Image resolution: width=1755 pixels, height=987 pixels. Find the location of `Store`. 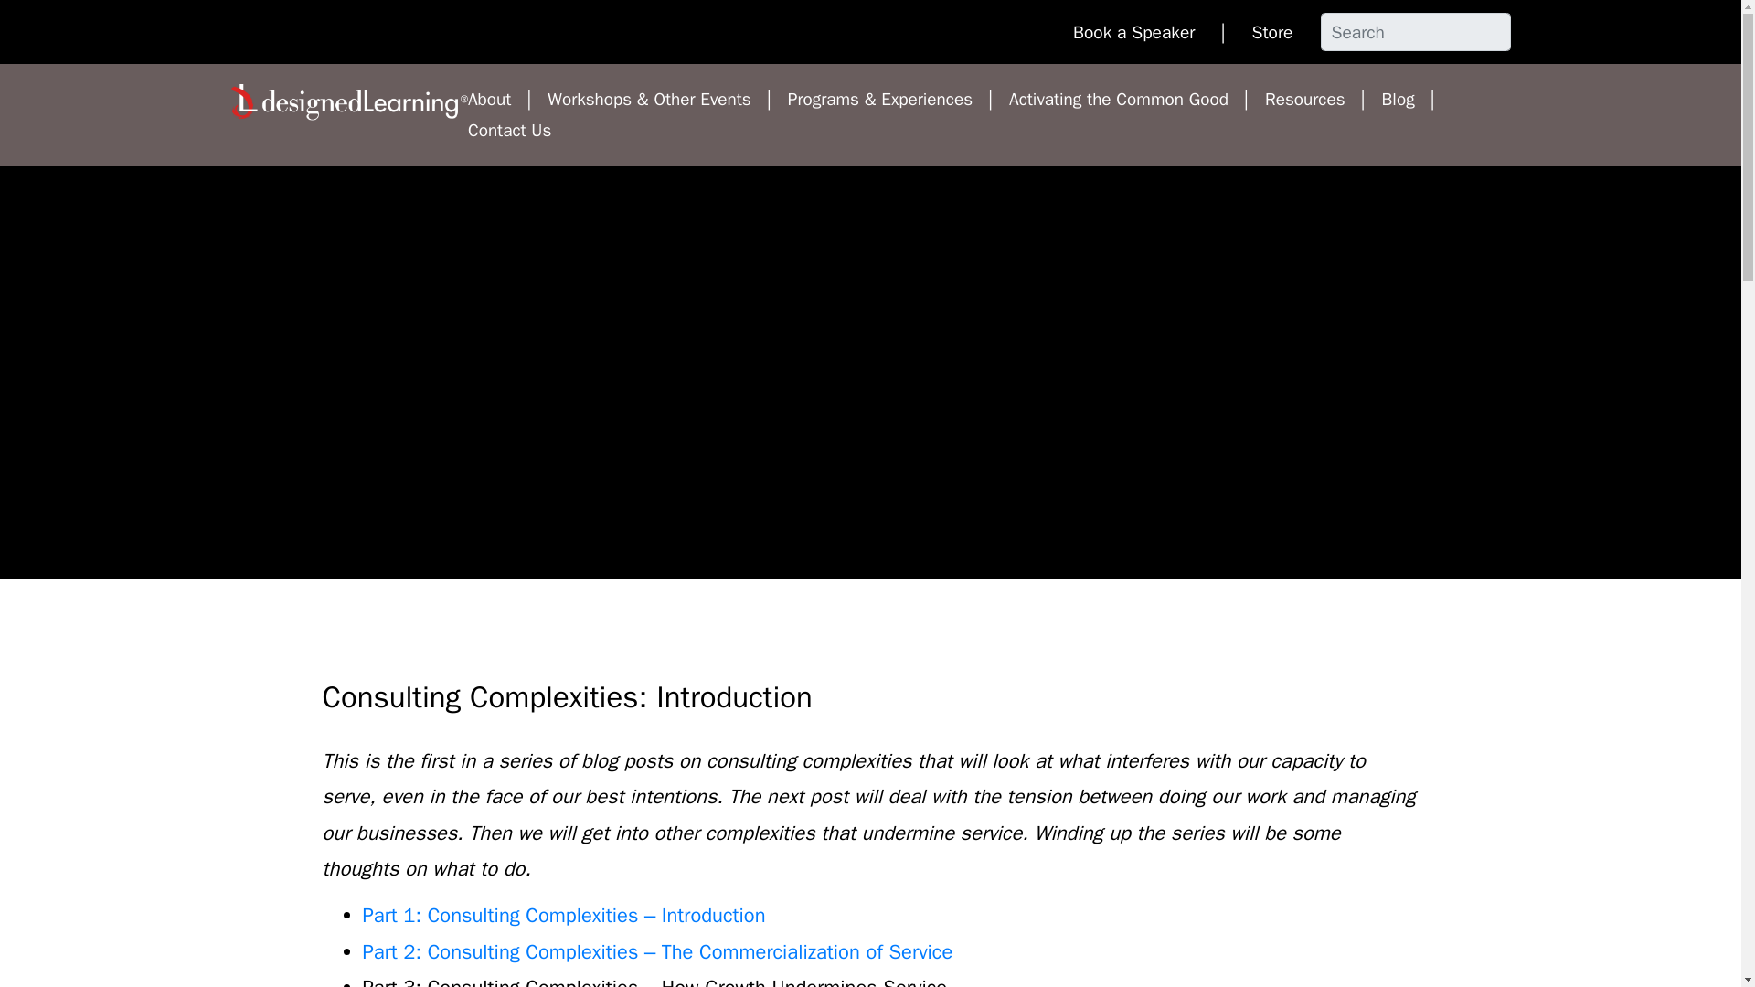

Store is located at coordinates (1272, 31).